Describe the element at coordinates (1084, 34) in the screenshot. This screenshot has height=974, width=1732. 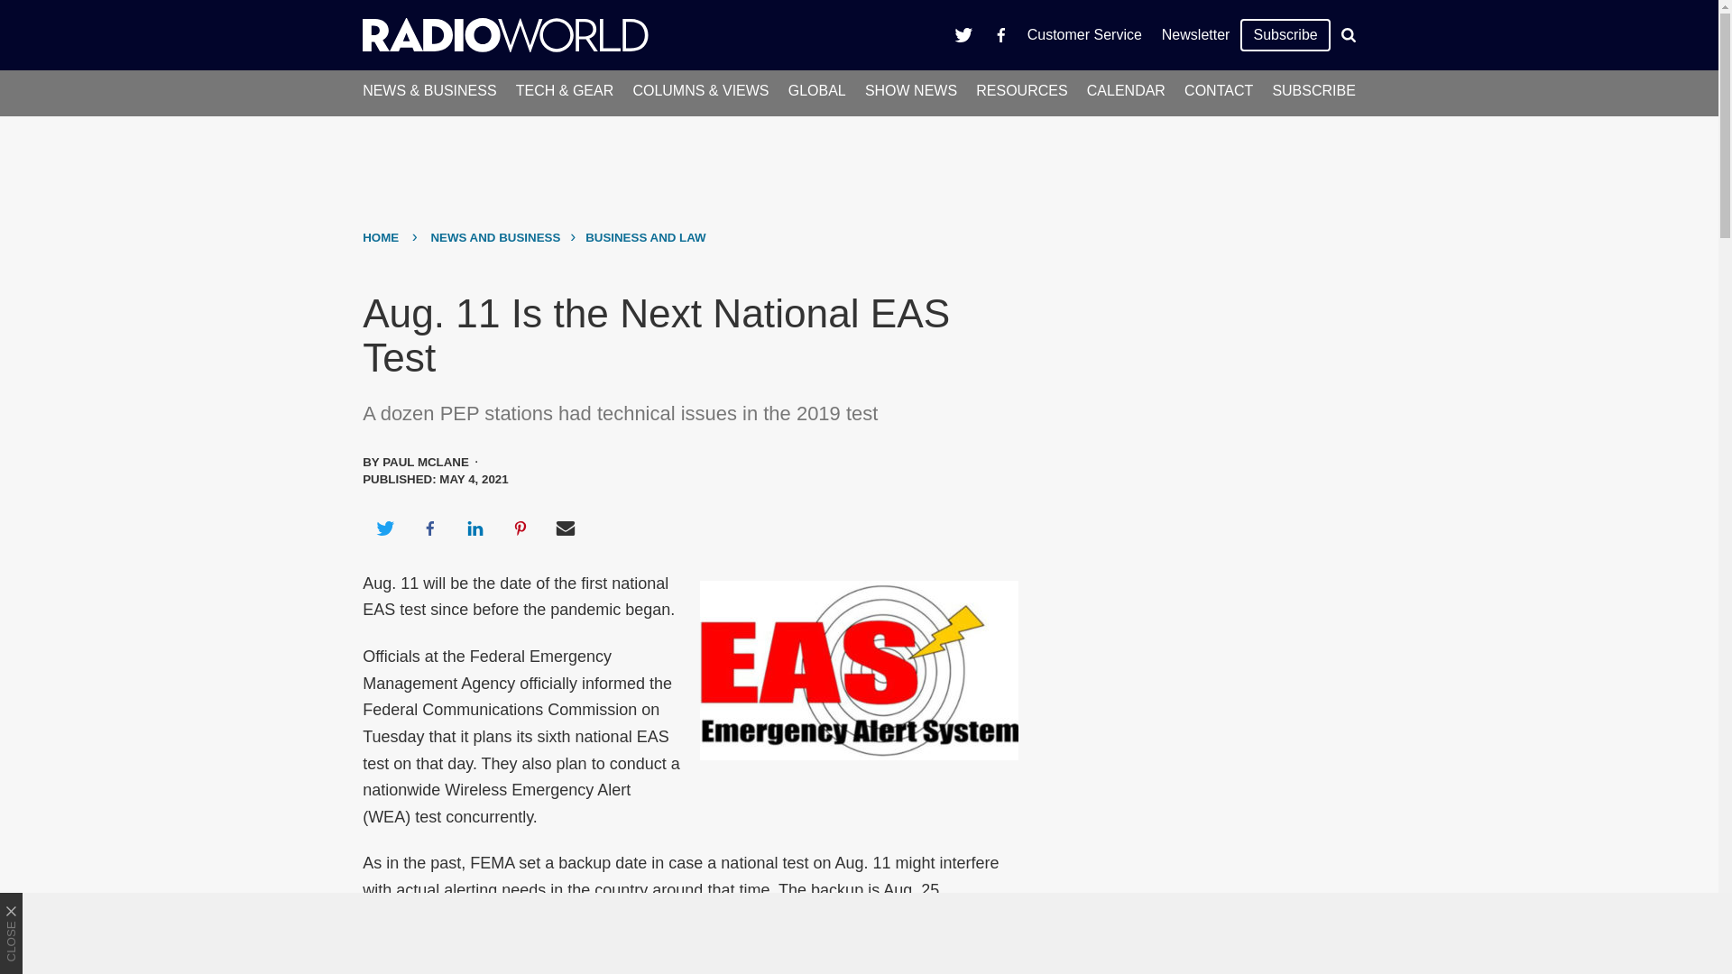
I see `Customer Service` at that location.